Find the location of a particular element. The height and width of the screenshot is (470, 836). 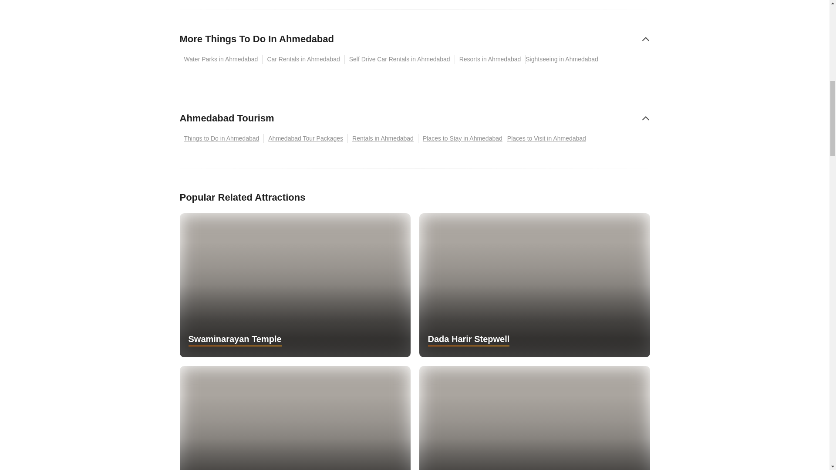

Places to Visit in Ahmedabad is located at coordinates (549, 138).